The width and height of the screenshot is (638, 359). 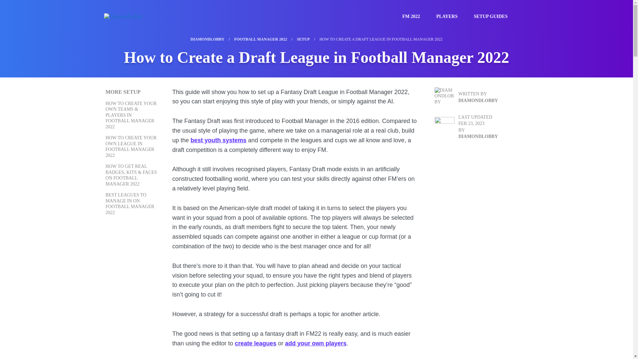 I want to click on DIAMONDLOBBY, so click(x=478, y=100).